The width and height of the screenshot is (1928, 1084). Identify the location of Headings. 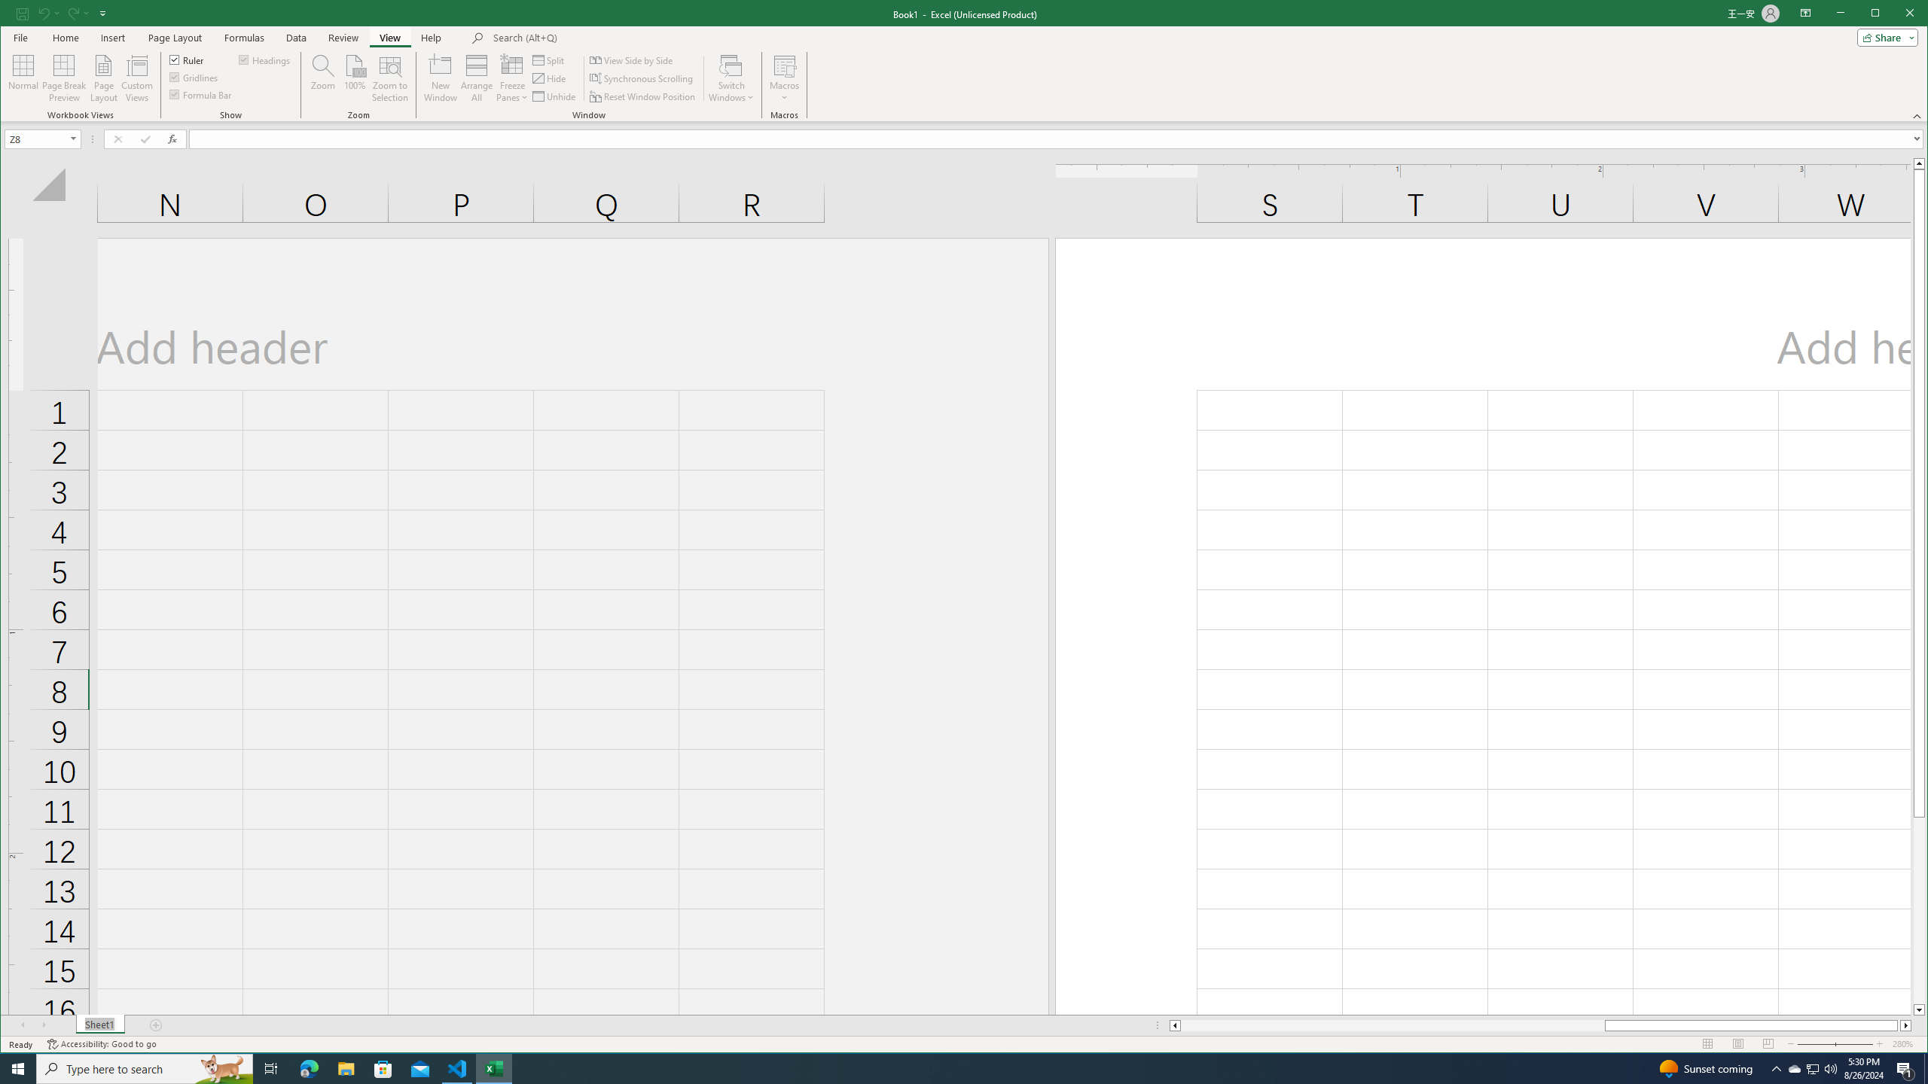
(265, 59).